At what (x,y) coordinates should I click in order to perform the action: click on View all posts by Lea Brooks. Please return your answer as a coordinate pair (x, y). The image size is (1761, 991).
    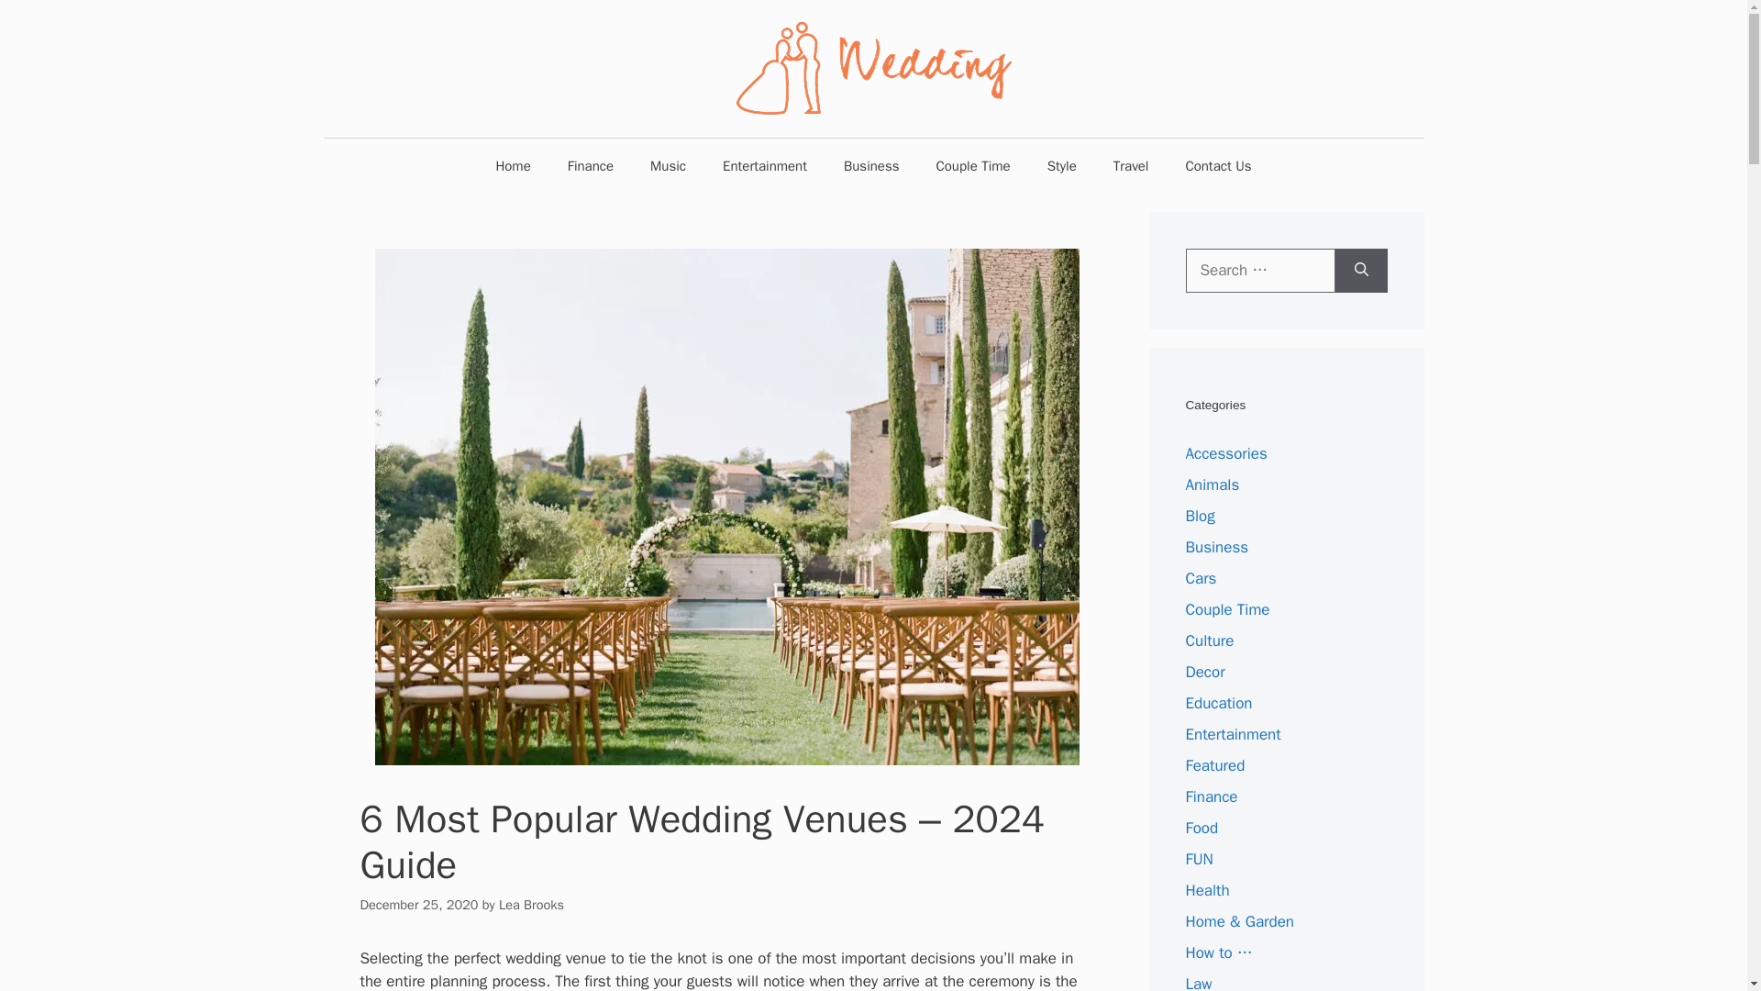
    Looking at the image, I should click on (530, 905).